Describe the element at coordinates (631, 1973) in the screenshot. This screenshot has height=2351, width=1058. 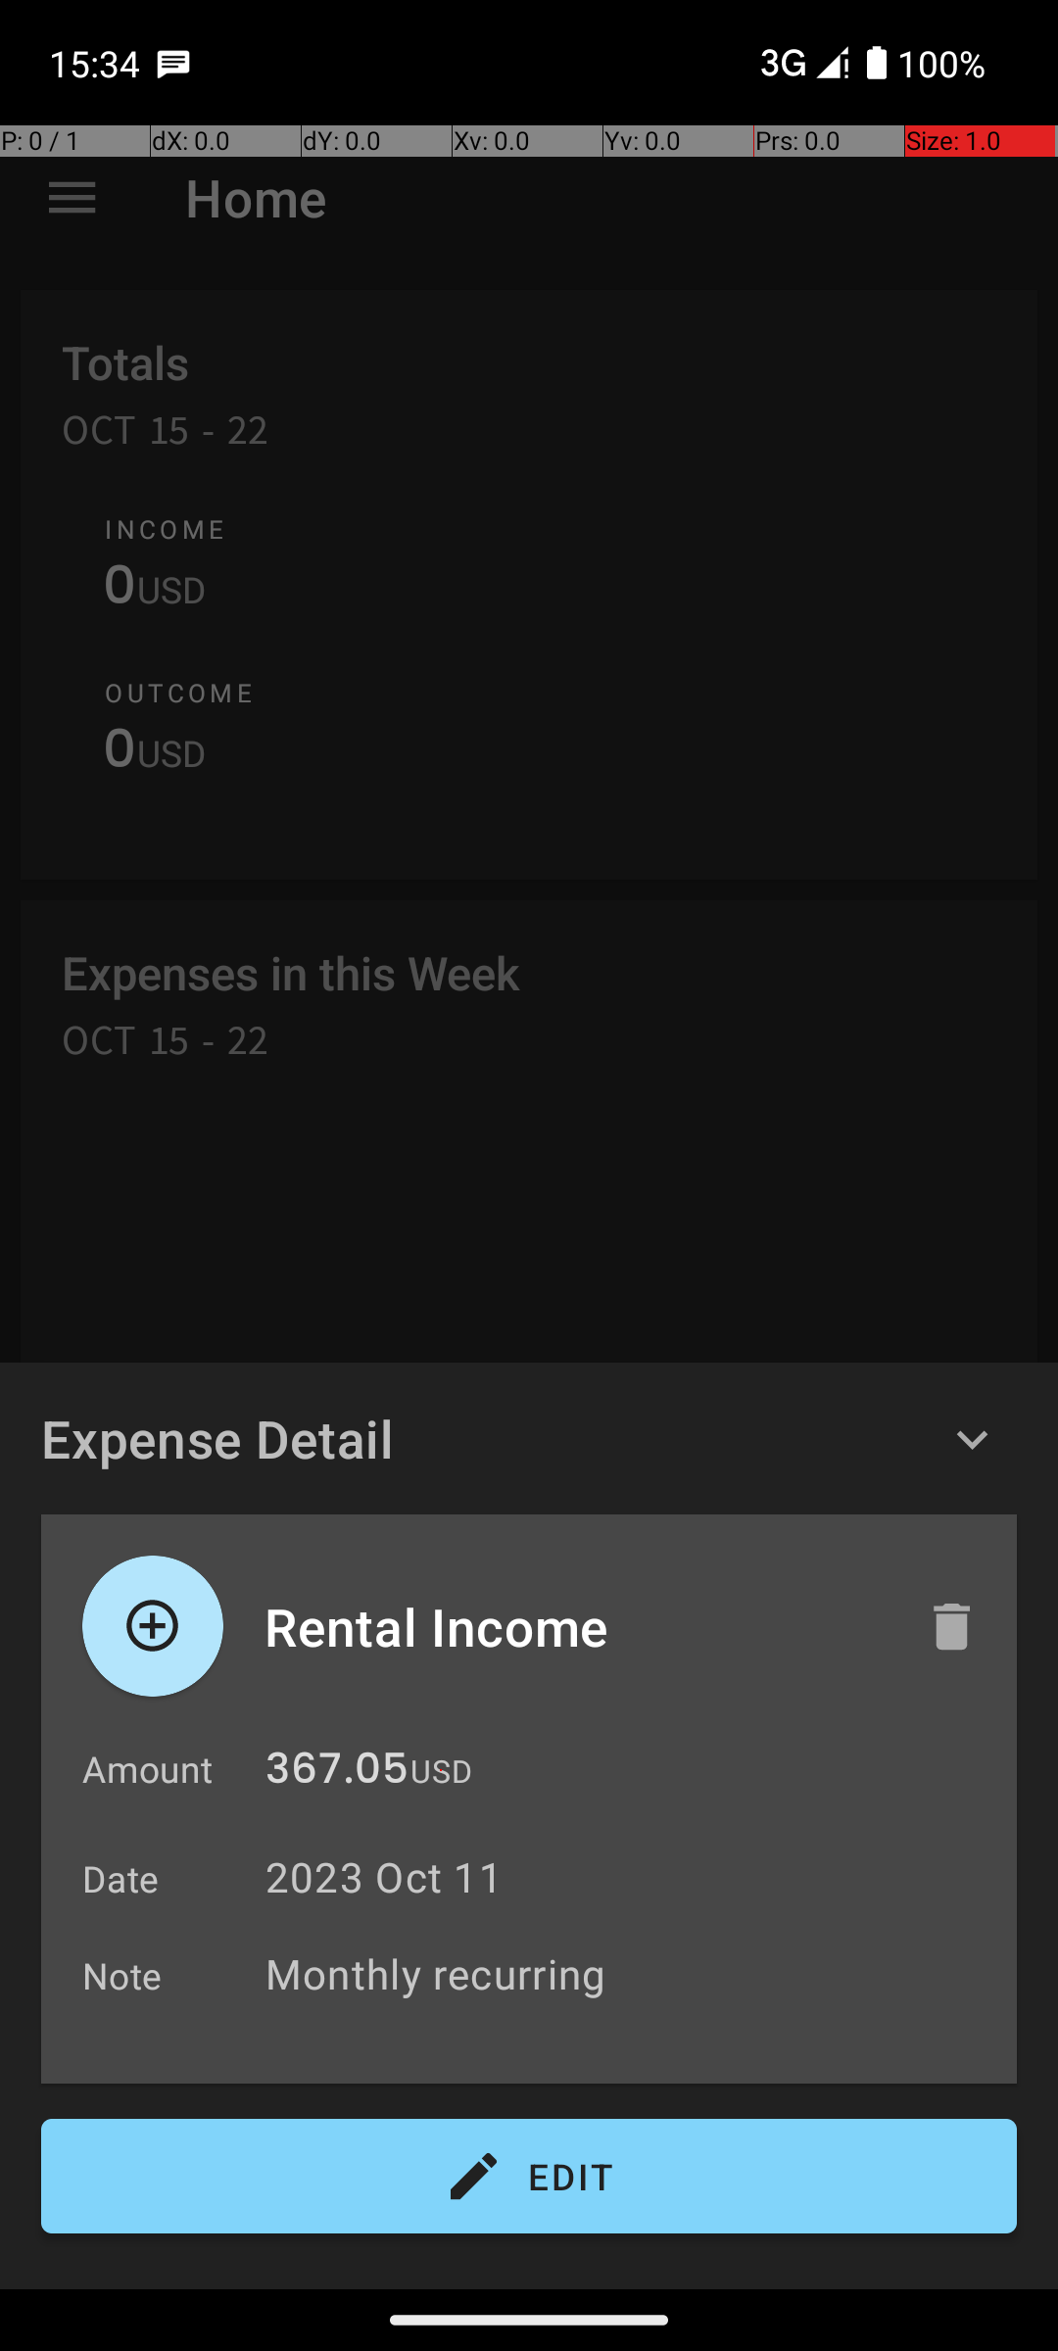
I see `Monthly recurring` at that location.